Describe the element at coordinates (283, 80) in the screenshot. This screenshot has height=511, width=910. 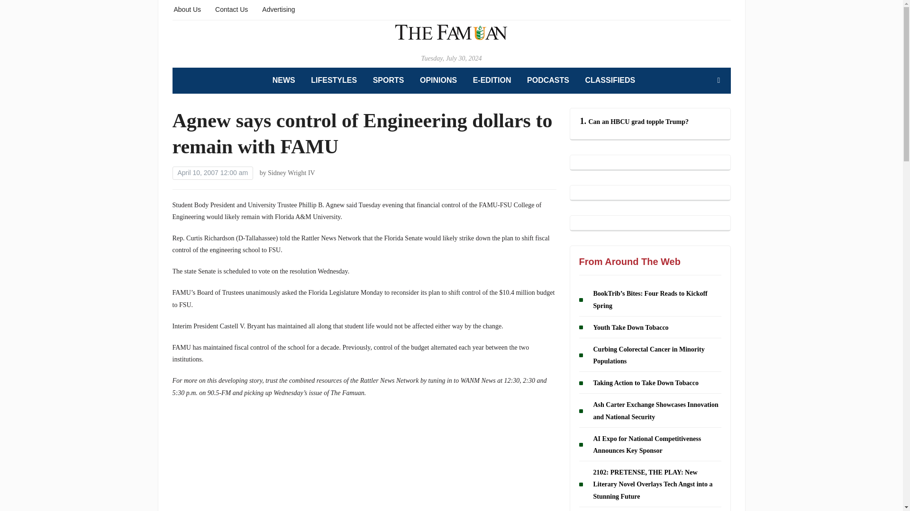
I see `NEWS` at that location.